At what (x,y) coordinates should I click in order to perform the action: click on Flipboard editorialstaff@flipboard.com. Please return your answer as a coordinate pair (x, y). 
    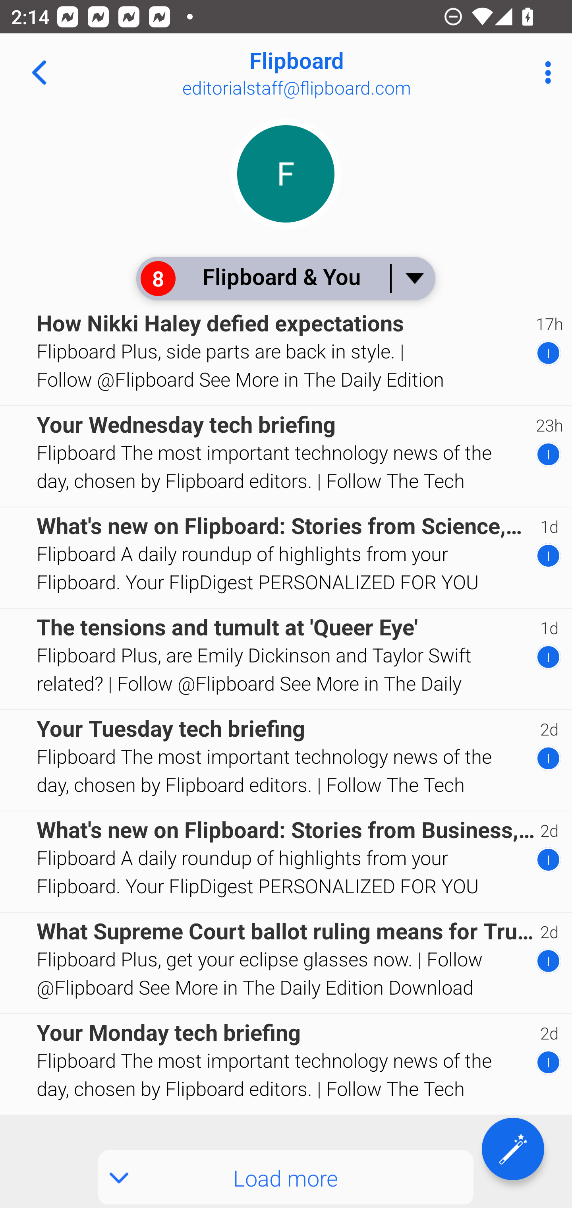
    Looking at the image, I should click on (336, 72).